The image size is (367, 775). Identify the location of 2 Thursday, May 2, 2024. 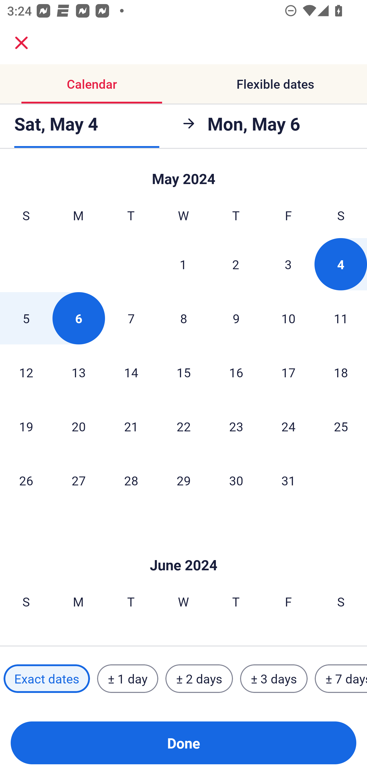
(236, 264).